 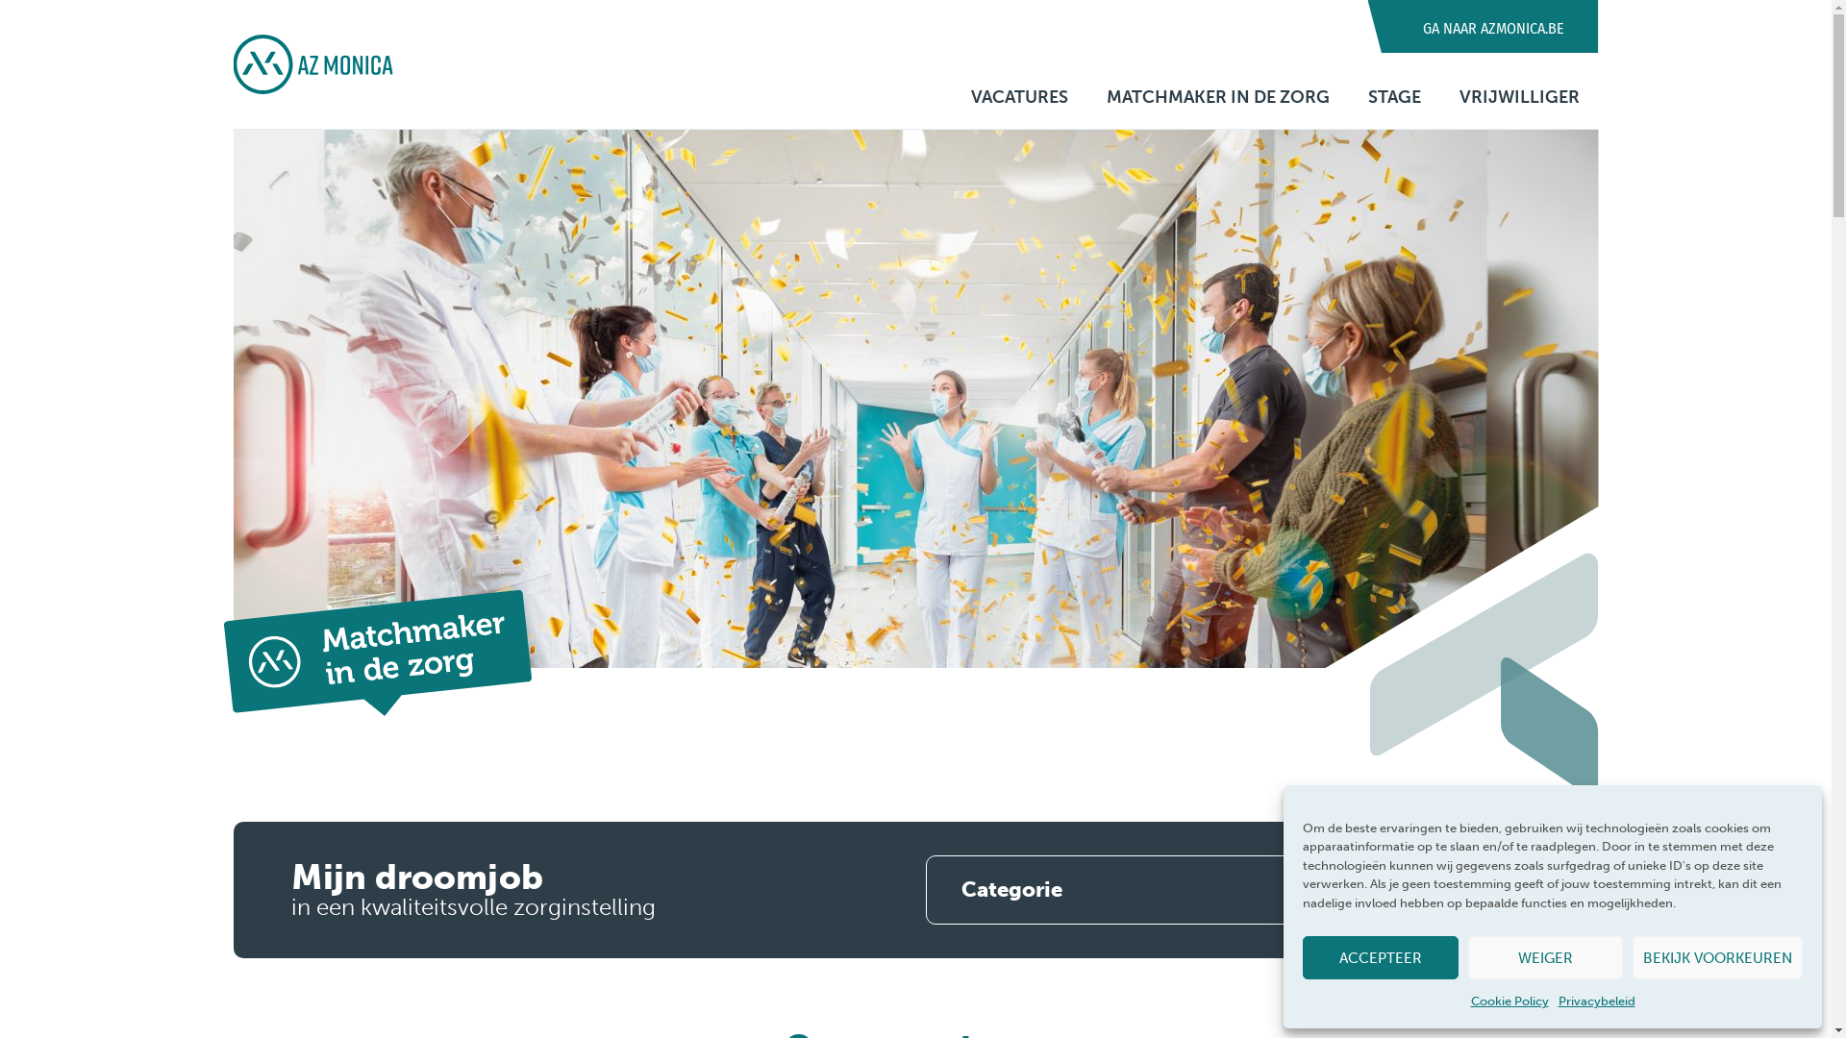 I want to click on BEKIJK VOORKEUREN, so click(x=1717, y=957).